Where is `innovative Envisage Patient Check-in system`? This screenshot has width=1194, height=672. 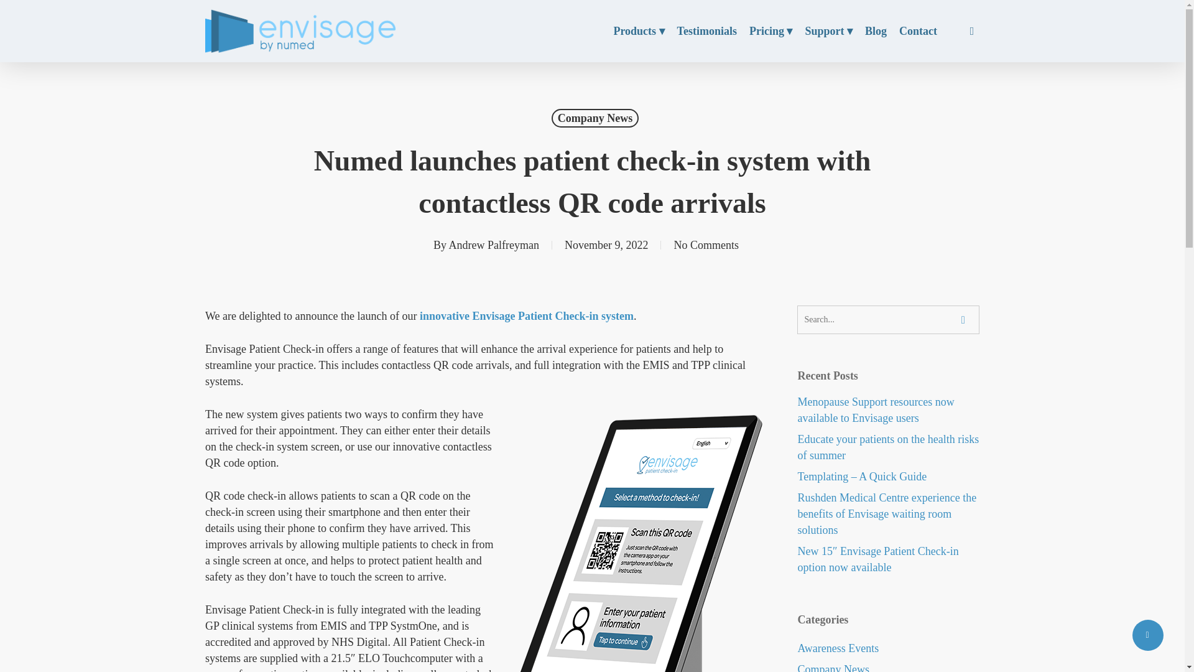 innovative Envisage Patient Check-in system is located at coordinates (527, 316).